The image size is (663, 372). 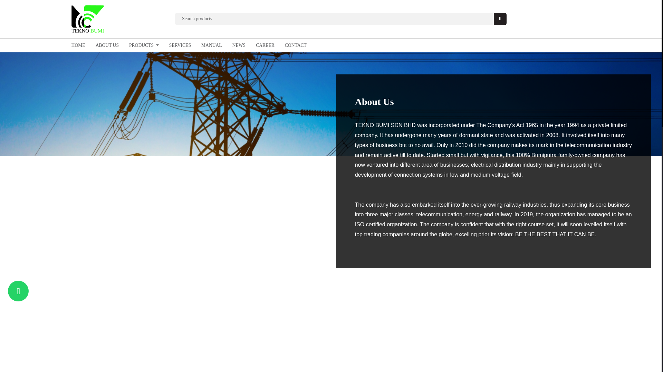 What do you see at coordinates (296, 45) in the screenshot?
I see `CONTACT` at bounding box center [296, 45].